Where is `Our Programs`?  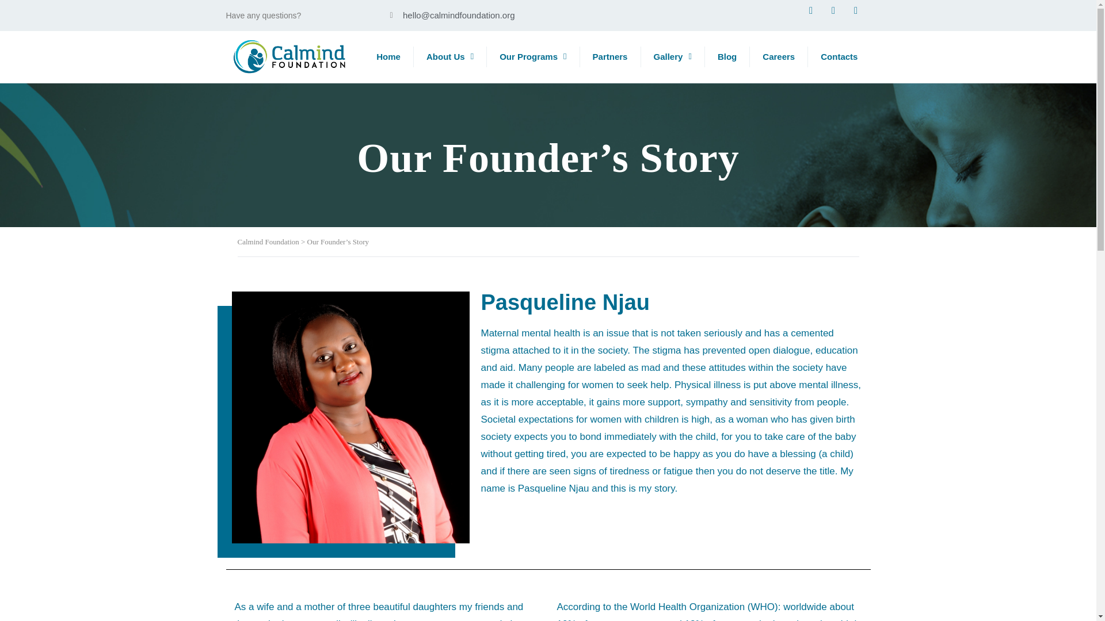
Our Programs is located at coordinates (533, 57).